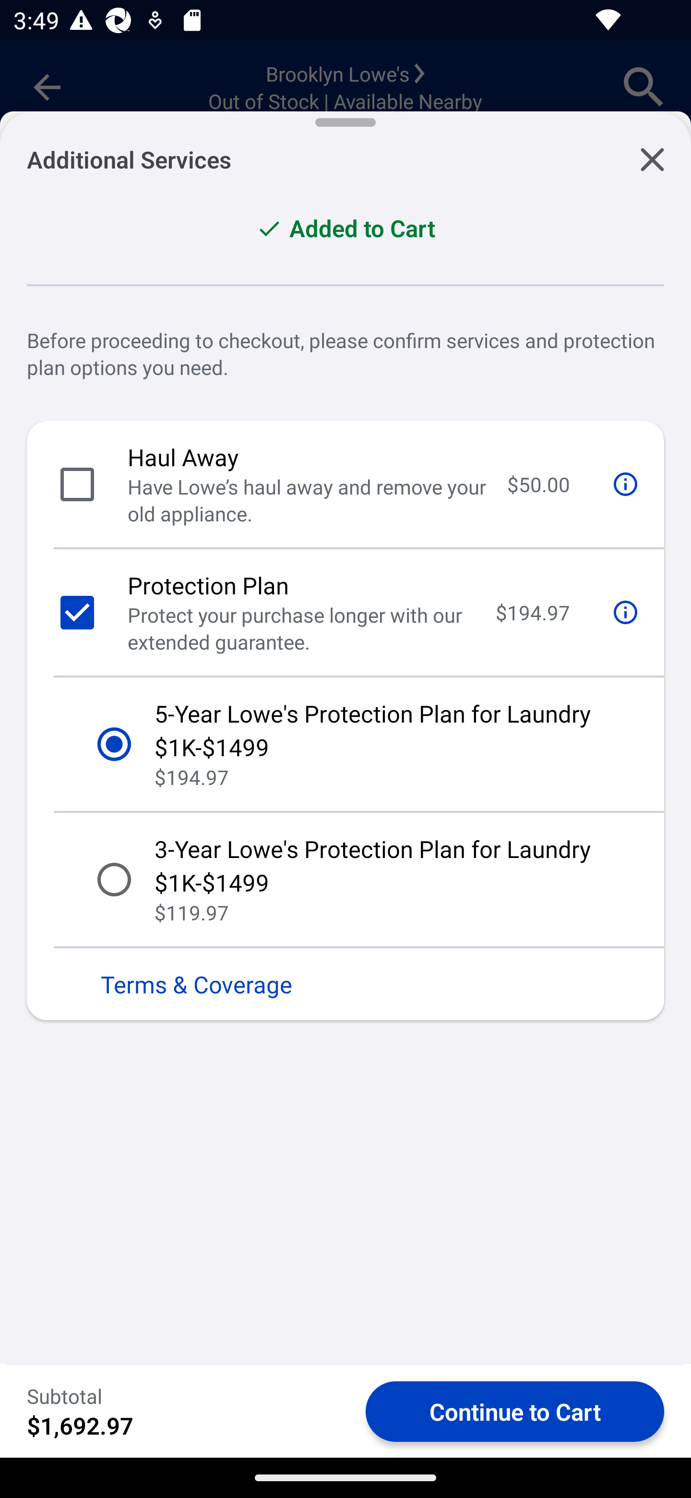 The height and width of the screenshot is (1498, 691). Describe the element at coordinates (626, 484) in the screenshot. I see `Information` at that location.